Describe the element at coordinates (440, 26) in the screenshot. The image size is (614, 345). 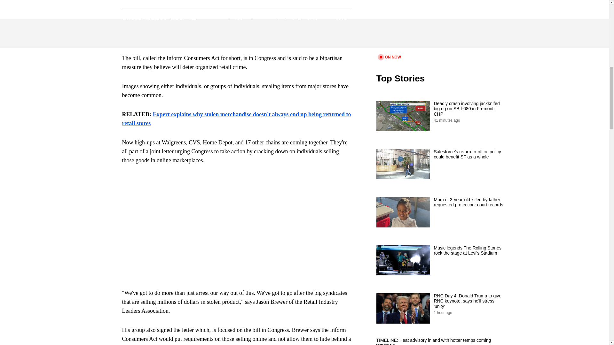
I see `video.title` at that location.